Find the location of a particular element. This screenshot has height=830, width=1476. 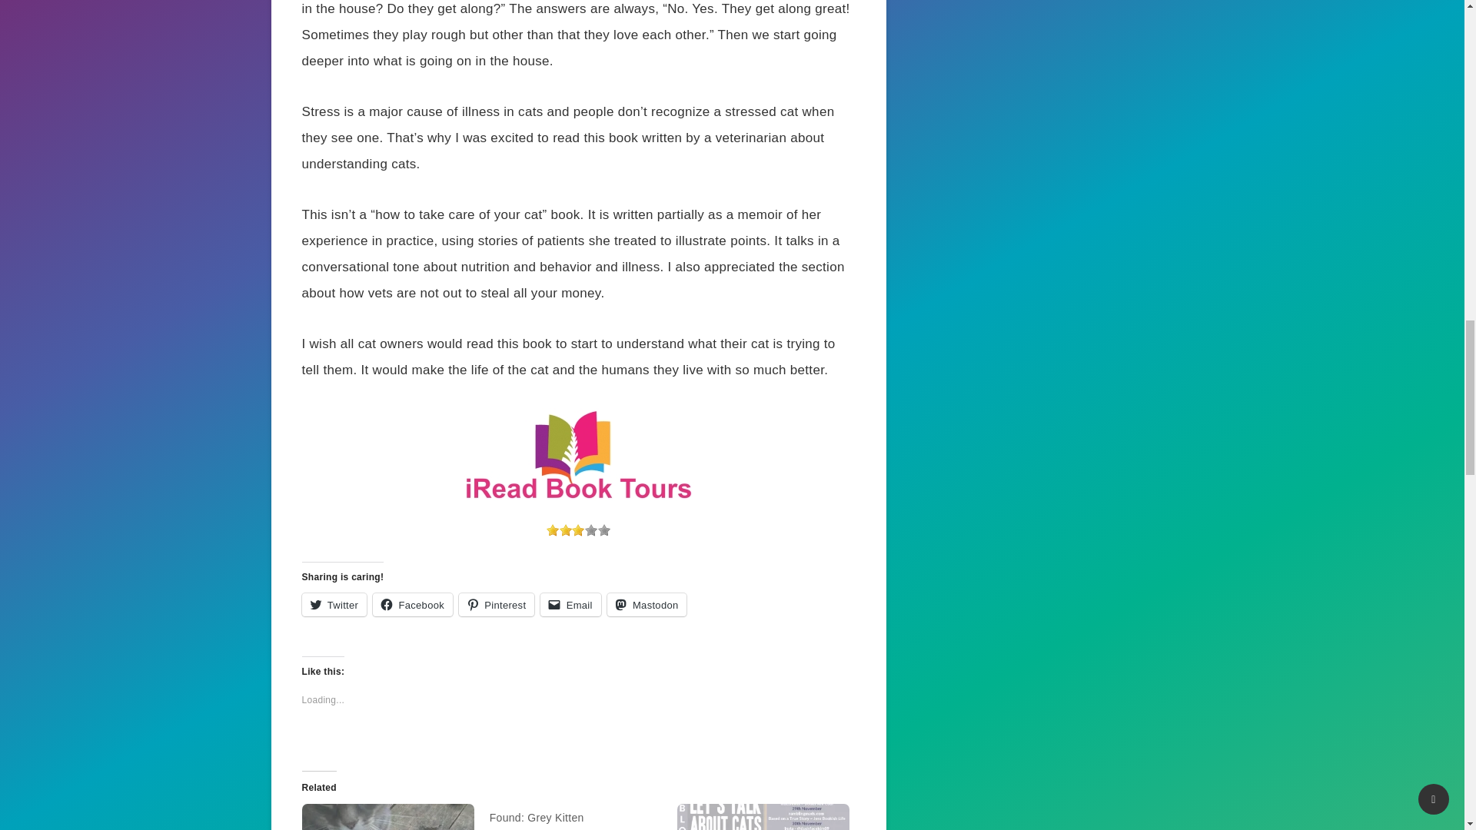

Twitter is located at coordinates (334, 605).